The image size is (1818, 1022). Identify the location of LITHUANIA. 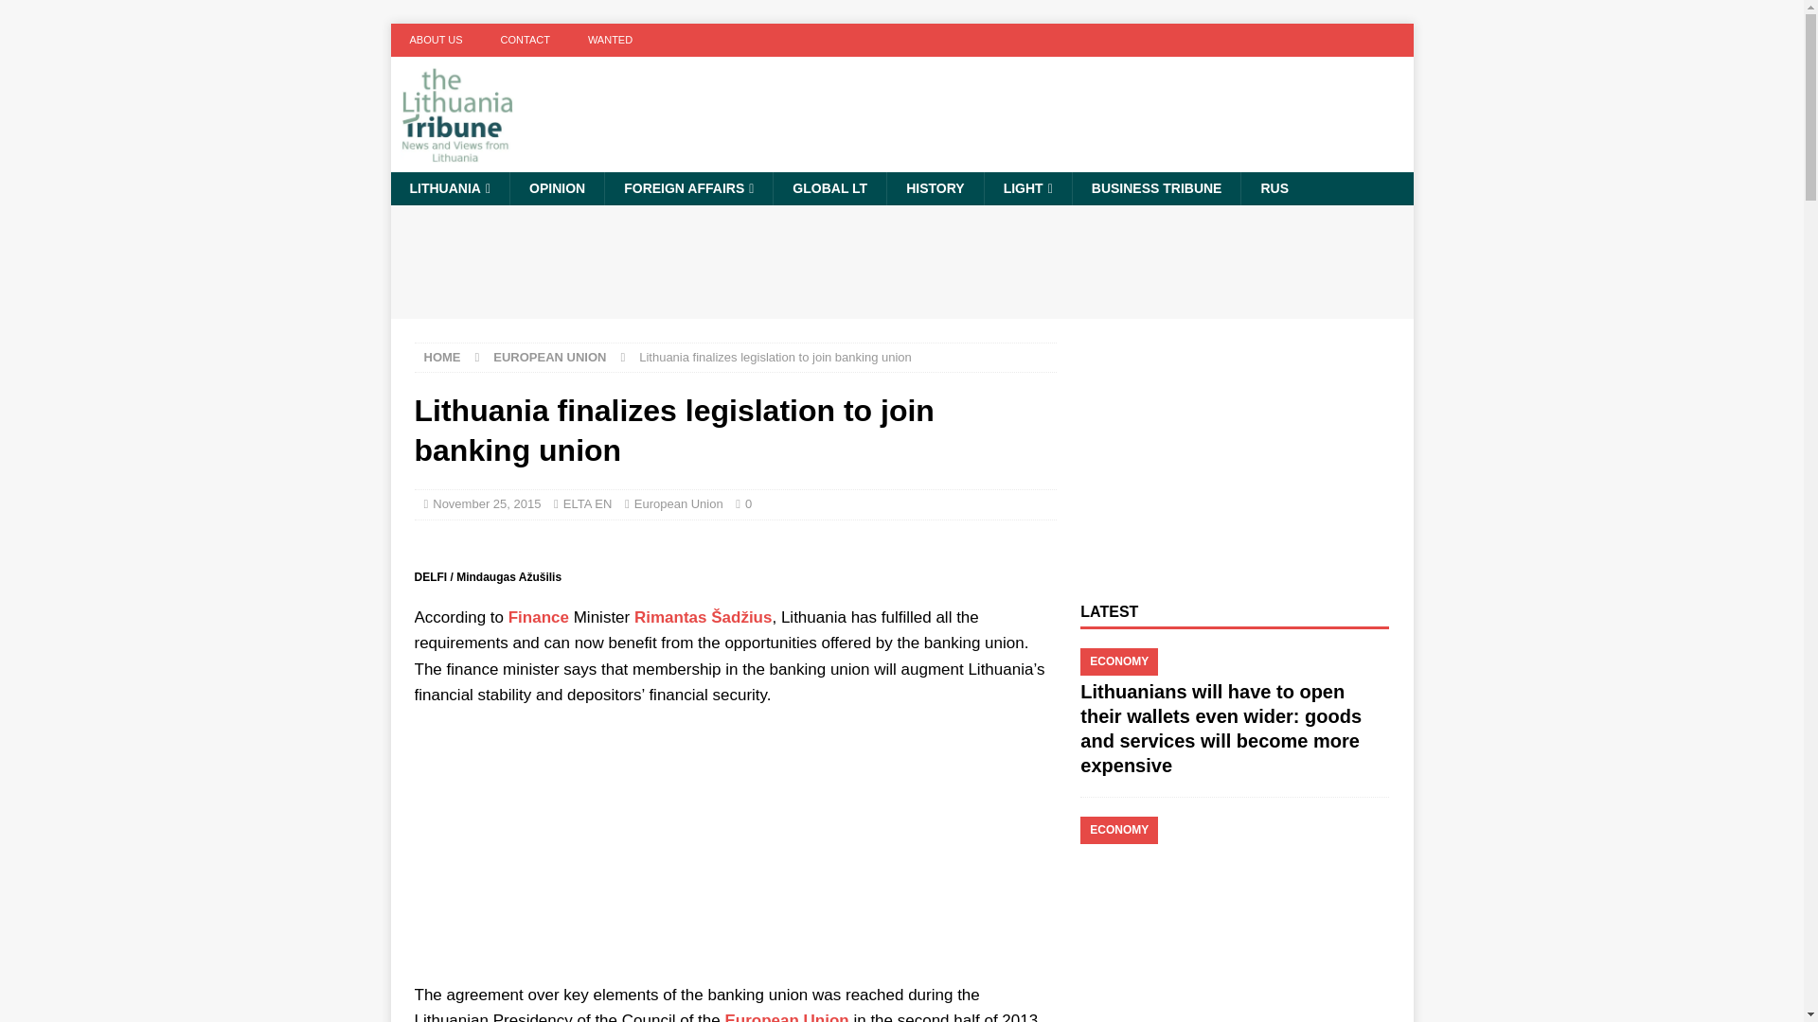
(449, 188).